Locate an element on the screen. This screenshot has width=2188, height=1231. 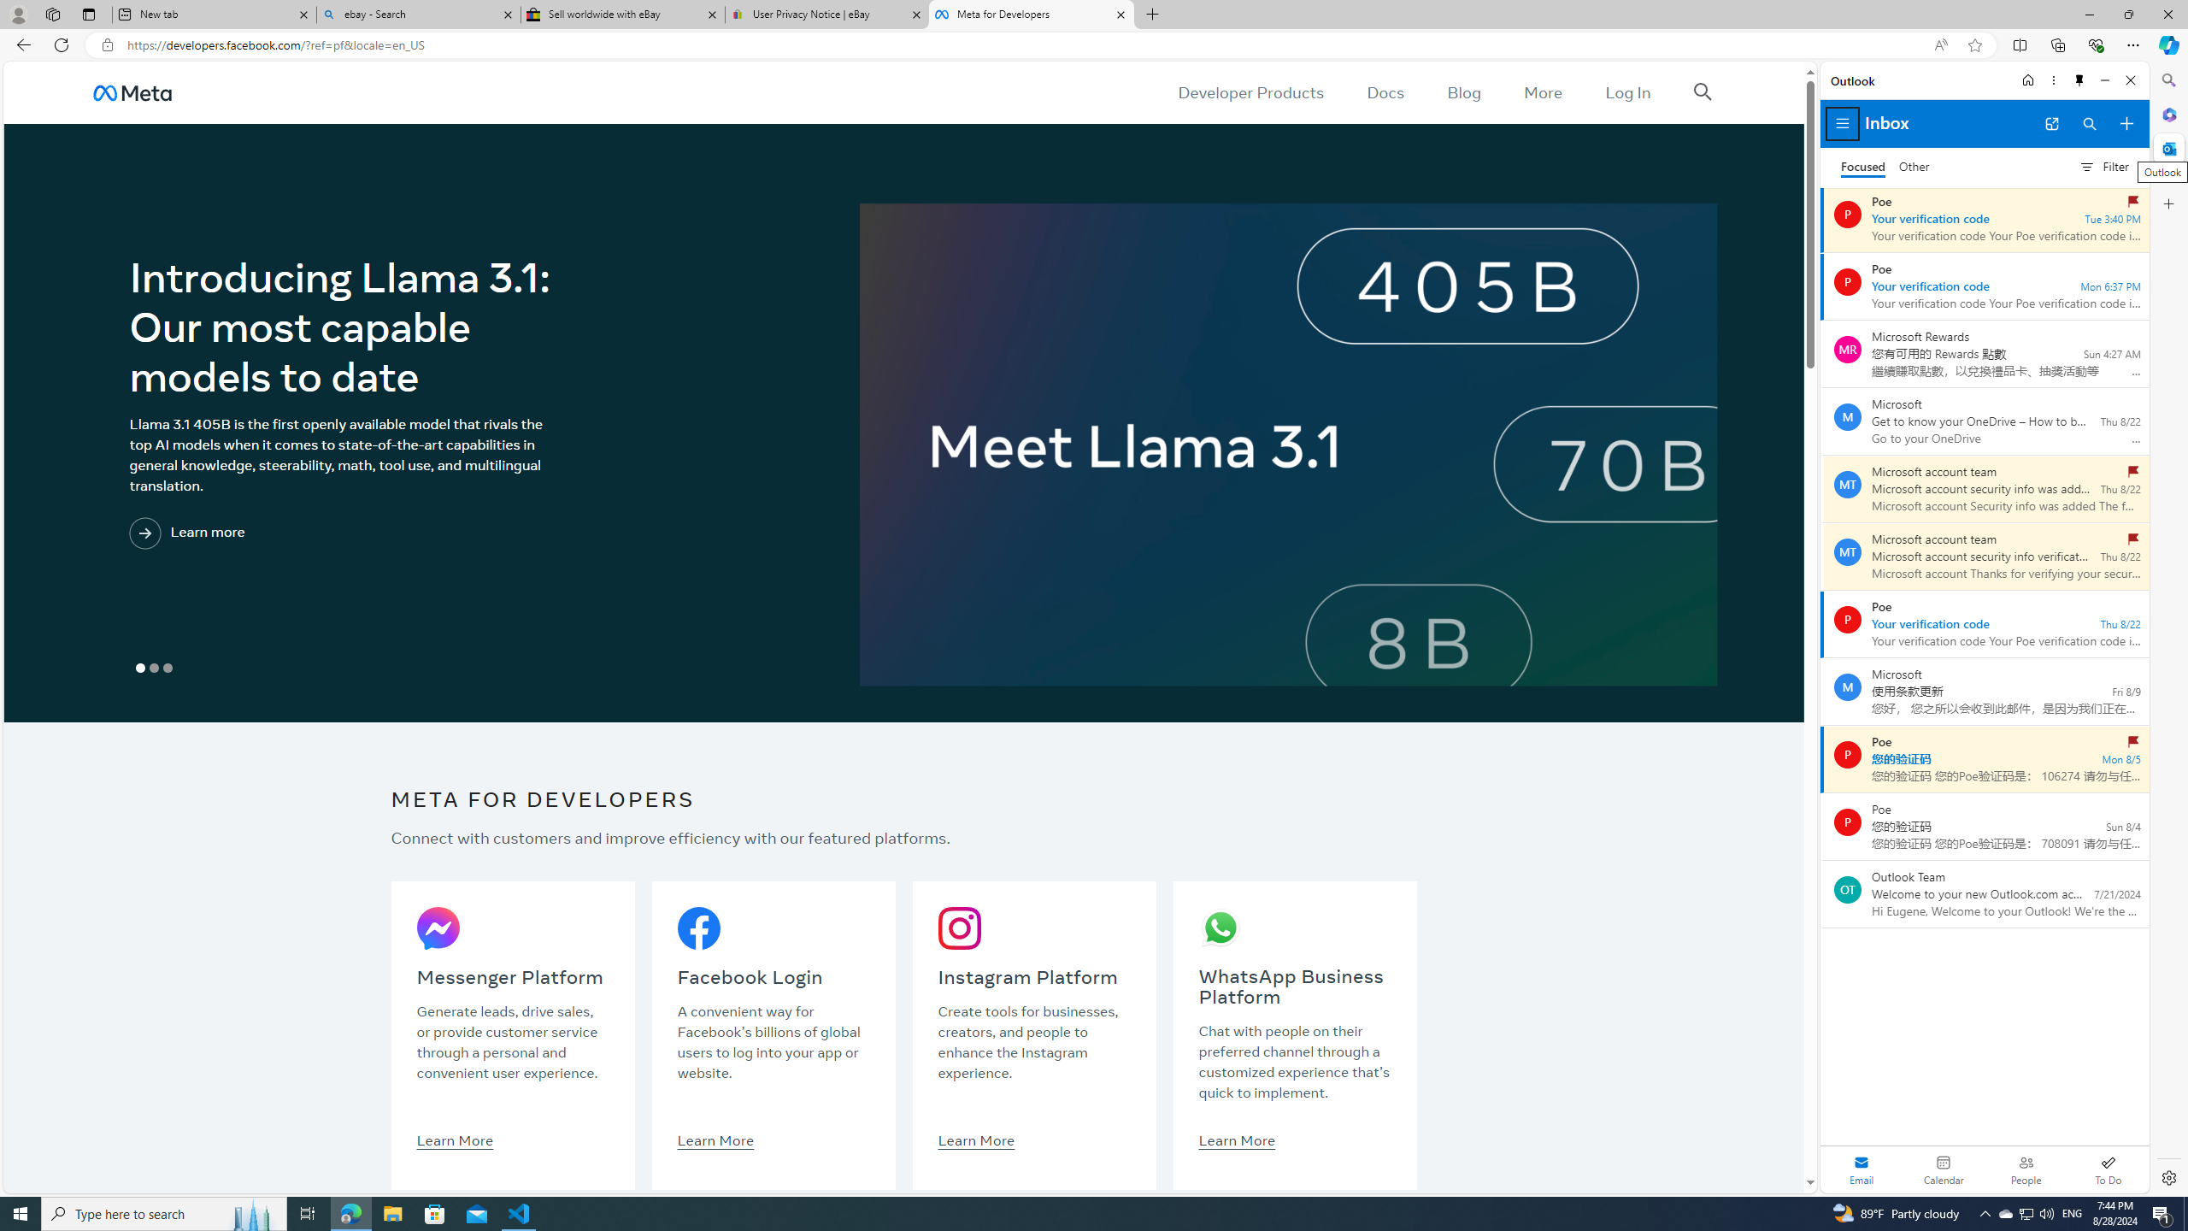
Show Slide 1 is located at coordinates (140, 669).